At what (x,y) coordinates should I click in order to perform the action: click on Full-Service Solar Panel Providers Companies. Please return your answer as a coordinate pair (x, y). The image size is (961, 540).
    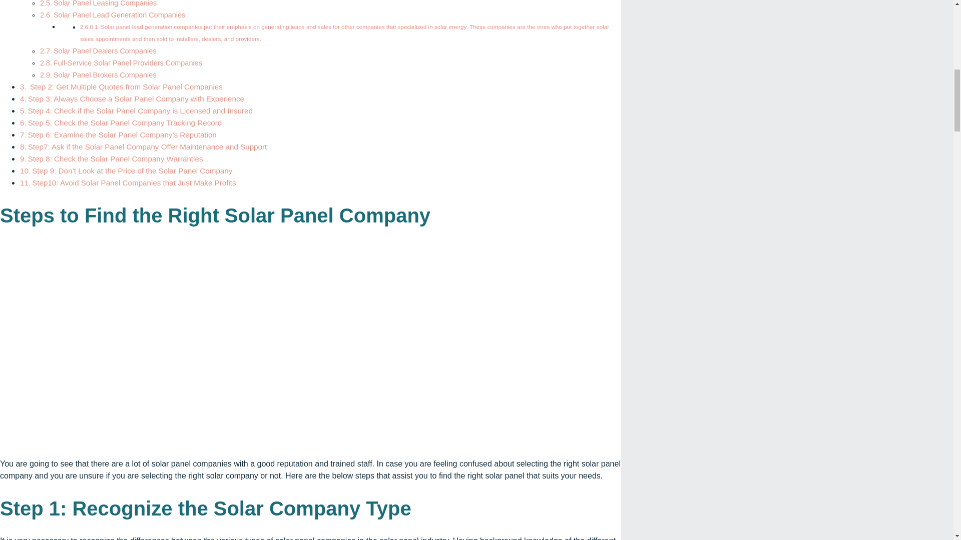
    Looking at the image, I should click on (128, 62).